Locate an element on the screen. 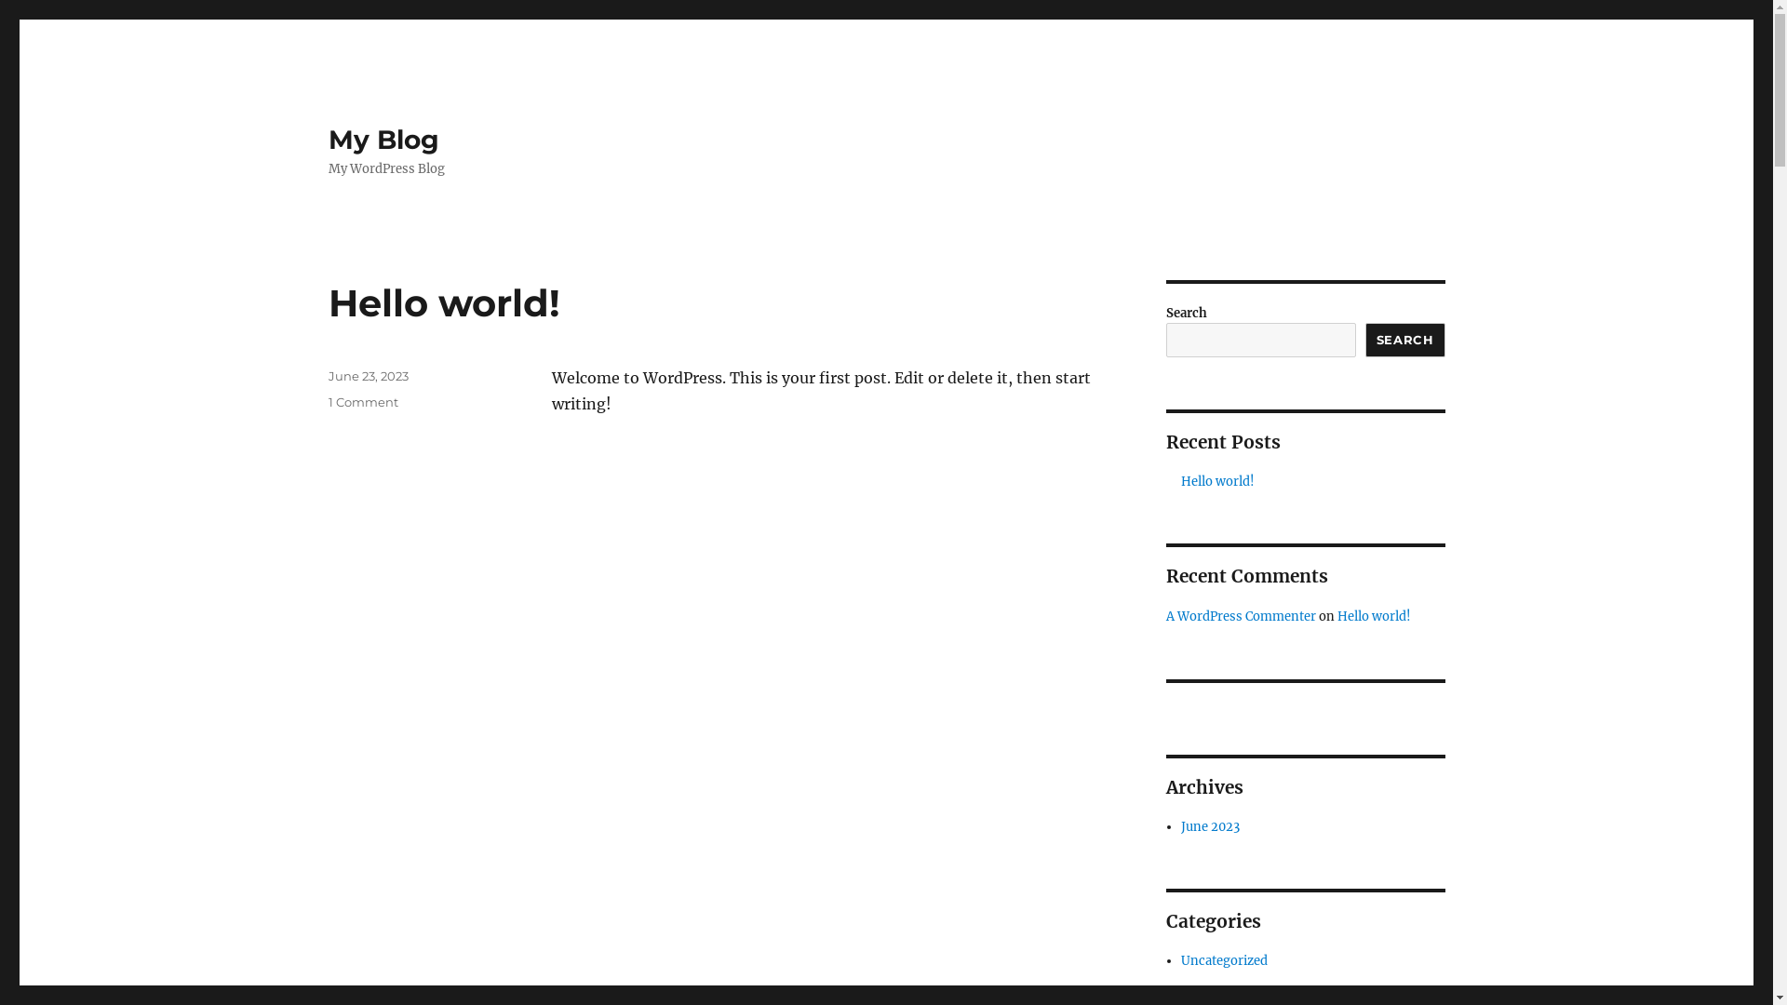 The width and height of the screenshot is (1787, 1005). Hello world! is located at coordinates (1217, 481).